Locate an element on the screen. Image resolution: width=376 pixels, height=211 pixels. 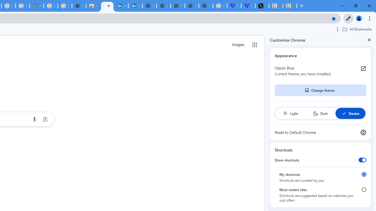
Google Maps is located at coordinates (36, 6).